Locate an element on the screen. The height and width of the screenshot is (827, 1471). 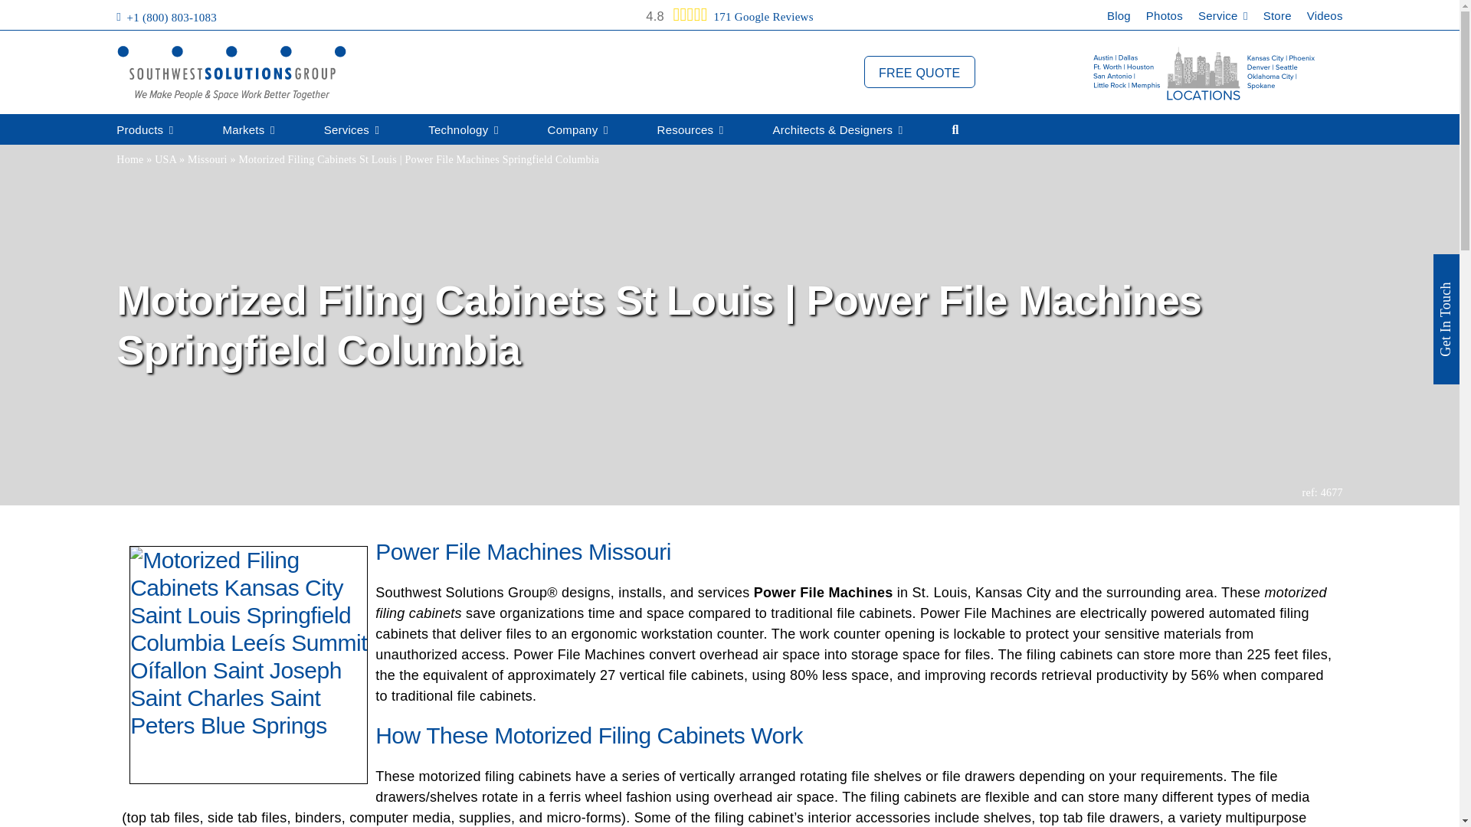
Products is located at coordinates (144, 130).